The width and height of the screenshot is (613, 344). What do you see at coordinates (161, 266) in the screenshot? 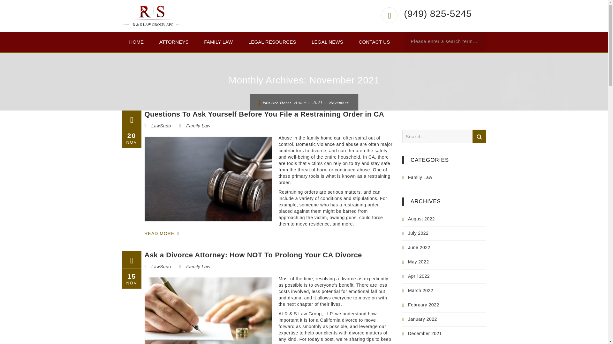
I see `View all posts by LawSudo` at bounding box center [161, 266].